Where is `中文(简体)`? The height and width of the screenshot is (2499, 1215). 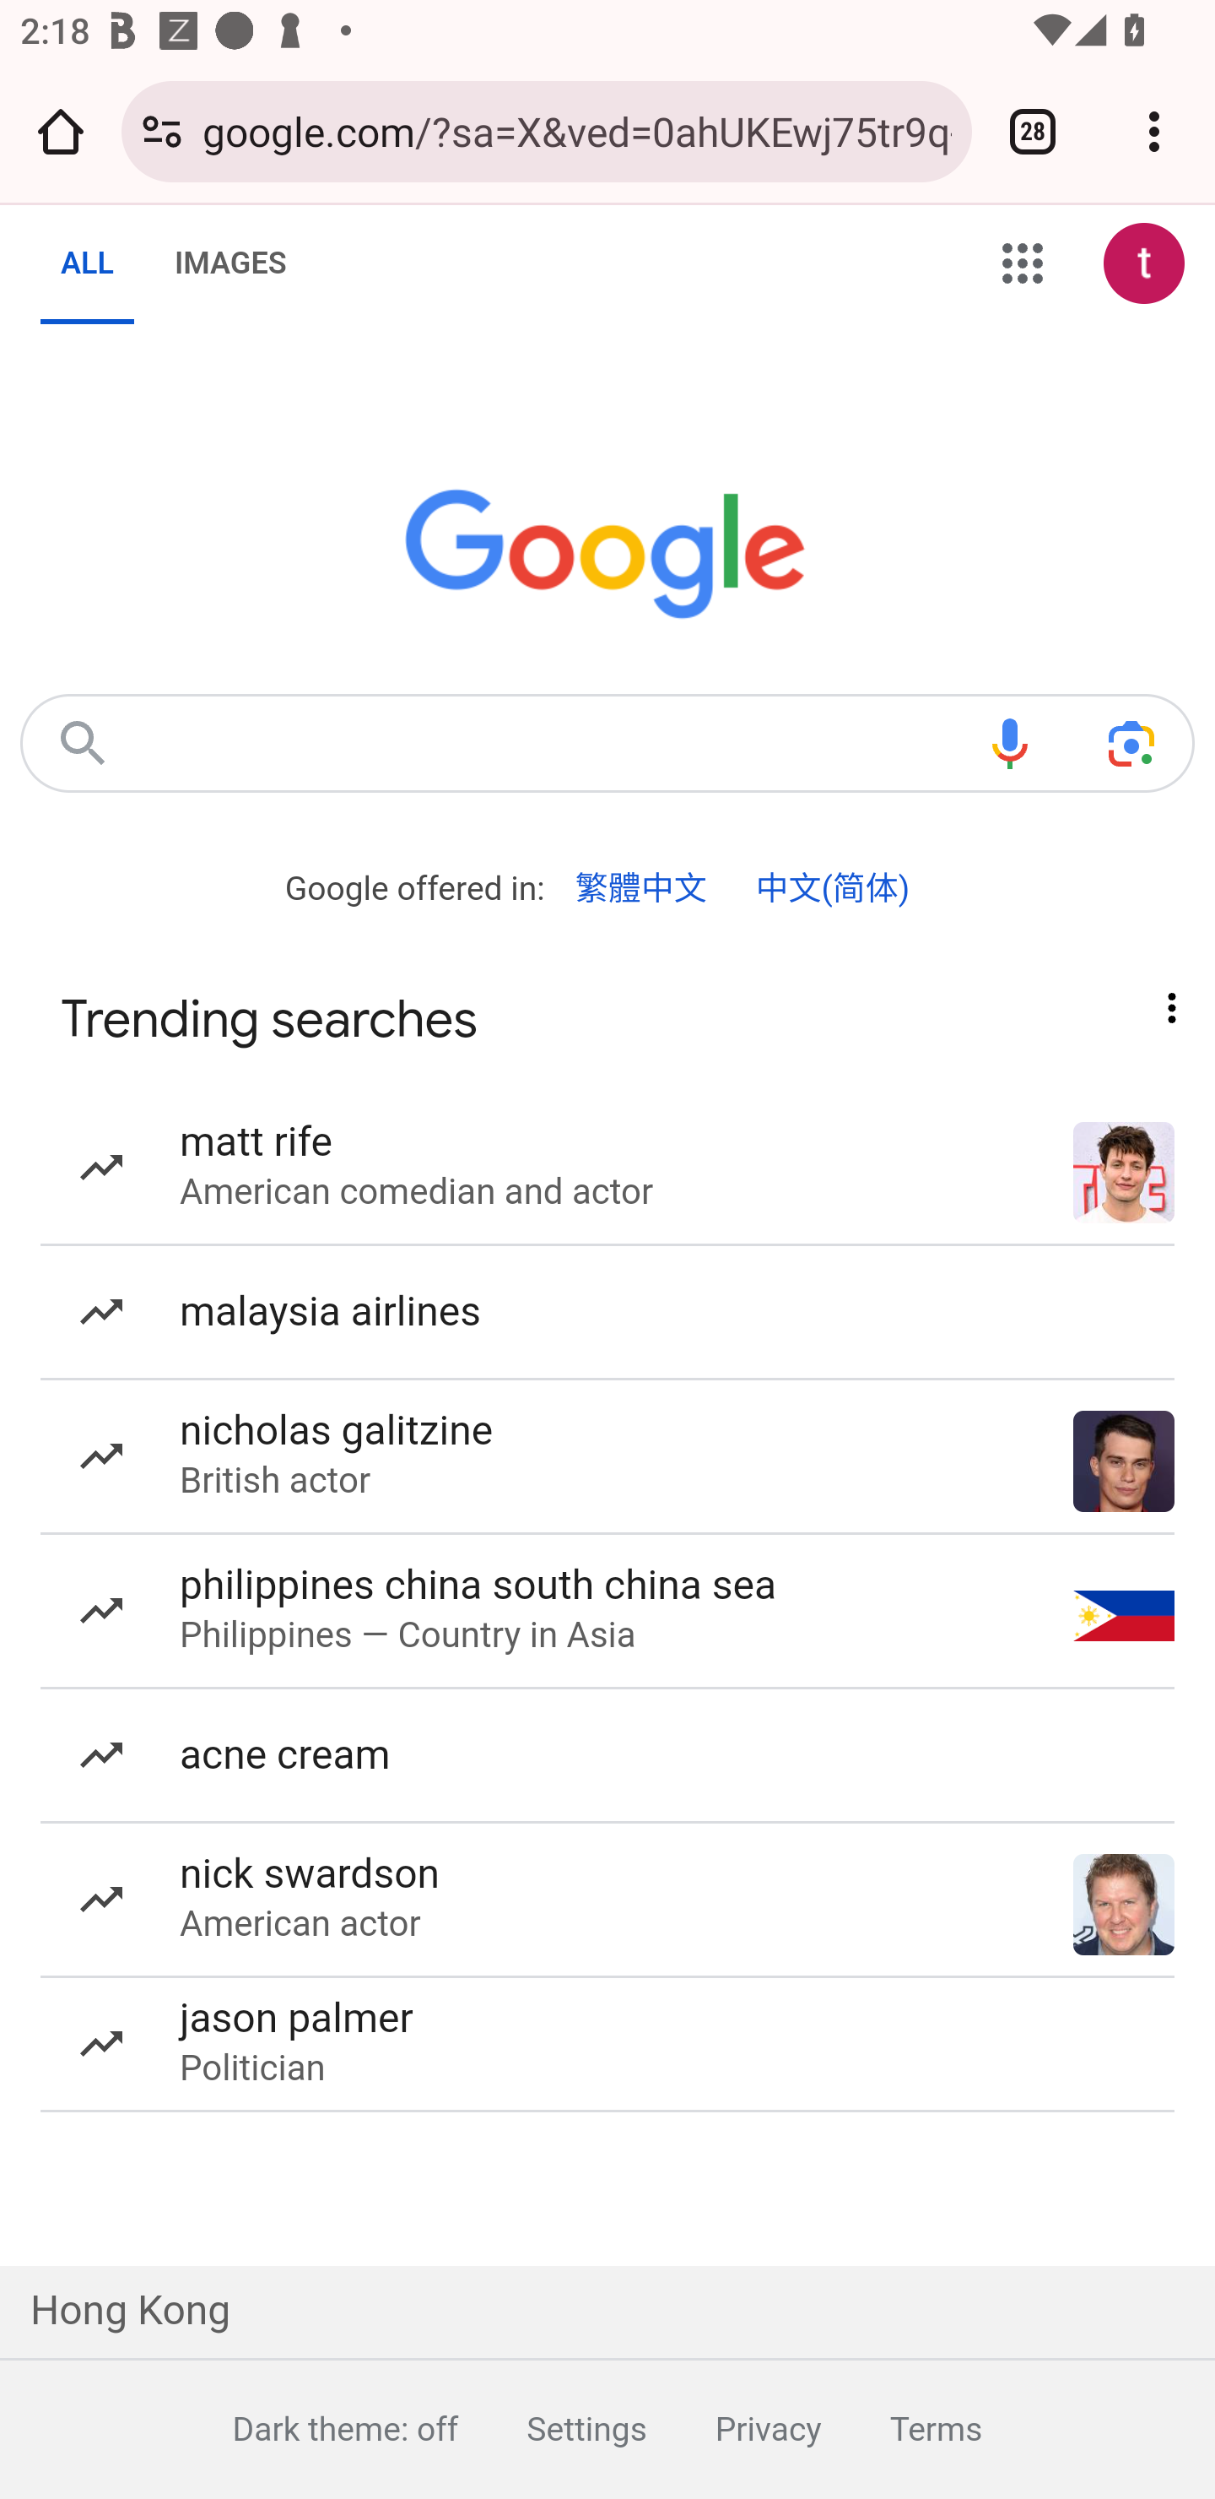 中文(简体) is located at coordinates (832, 890).